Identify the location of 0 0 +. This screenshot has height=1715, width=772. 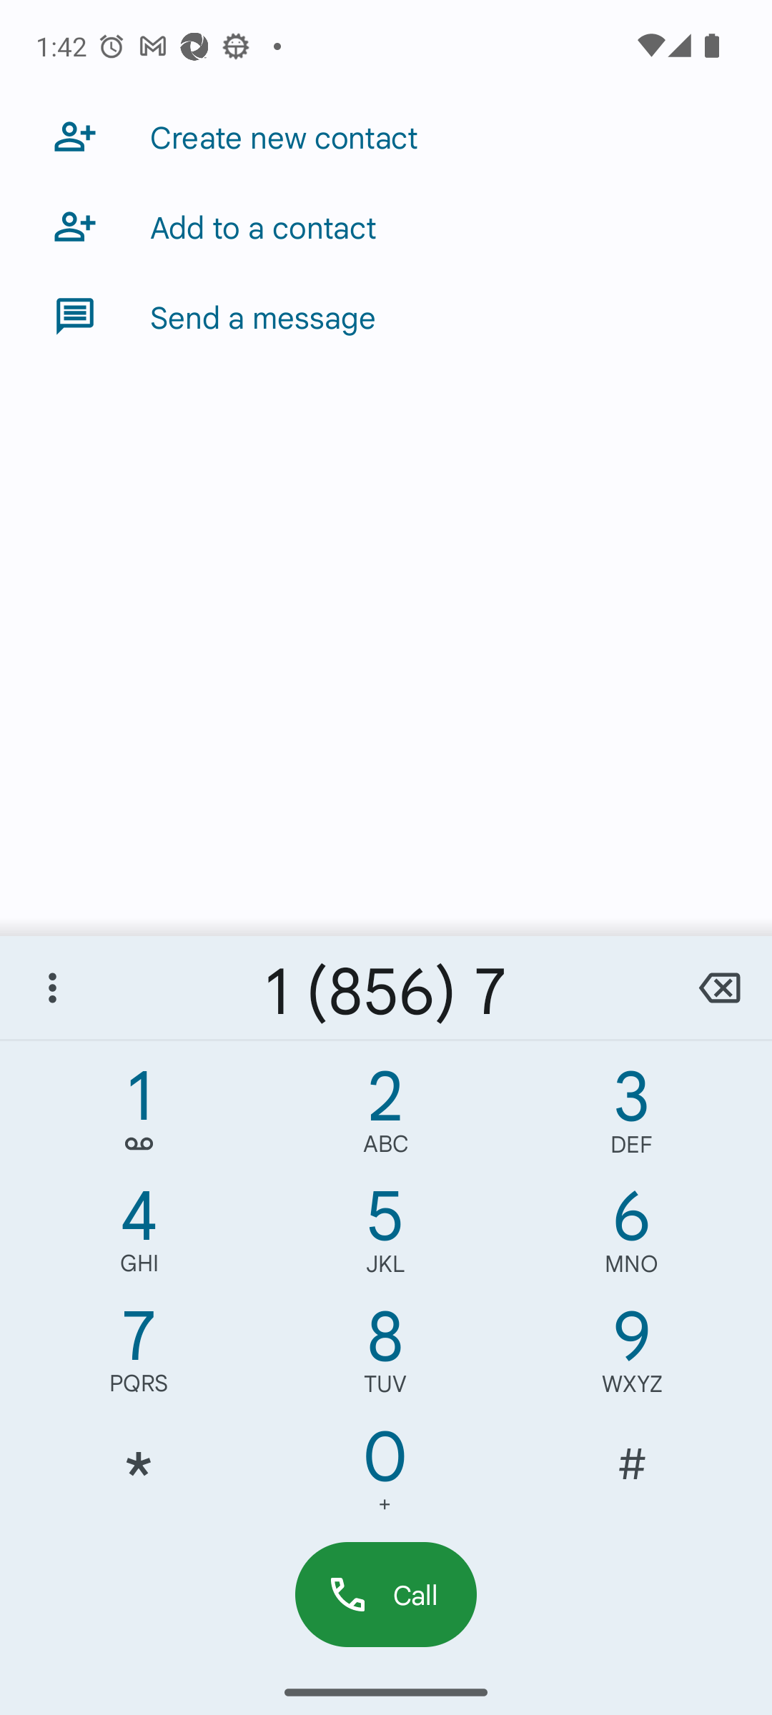
(385, 1476).